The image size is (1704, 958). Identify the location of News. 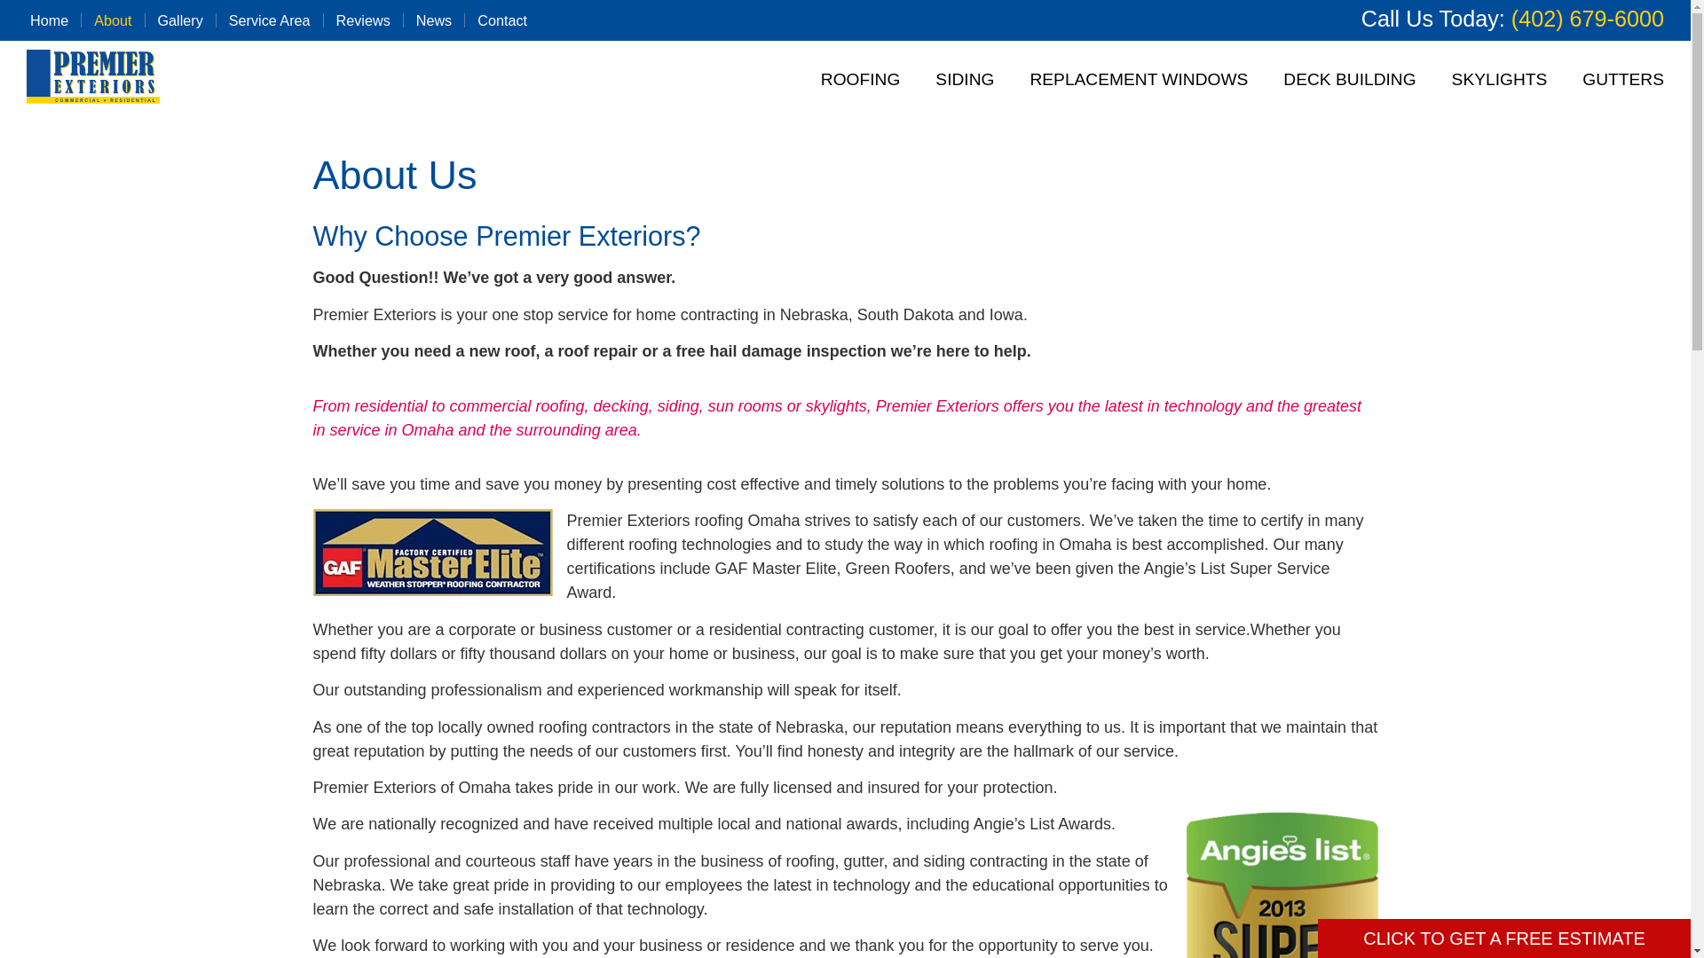
(433, 20).